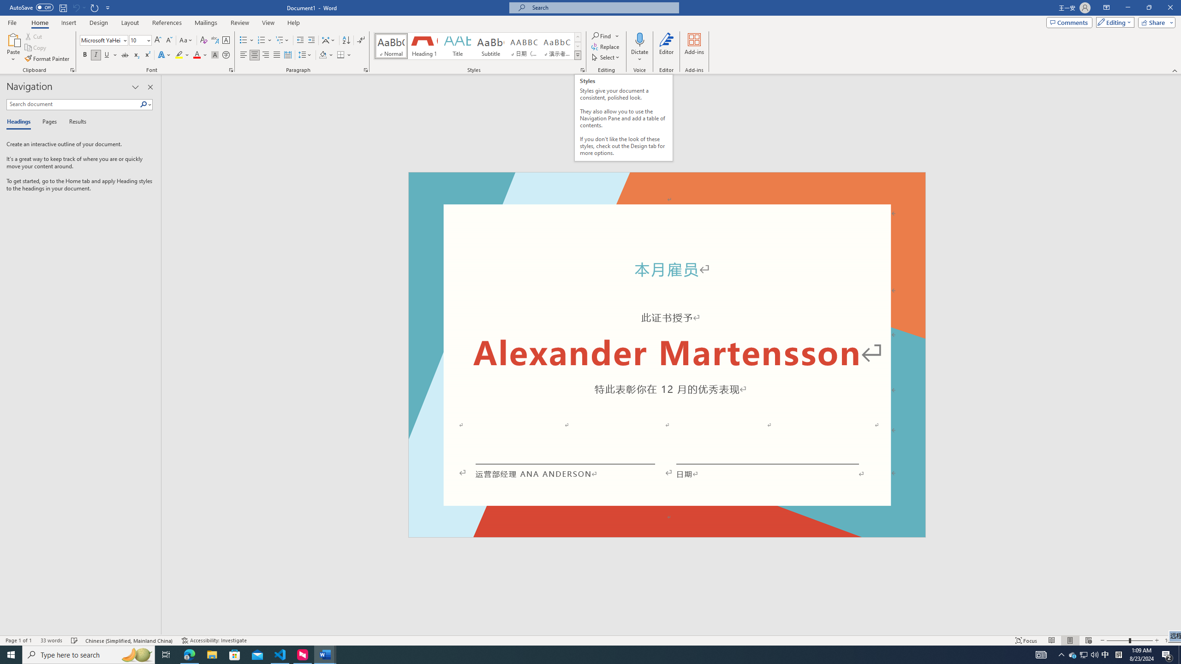 This screenshot has height=664, width=1181. Describe the element at coordinates (214, 640) in the screenshot. I see `Accessibility Checker Accessibility: Investigate` at that location.